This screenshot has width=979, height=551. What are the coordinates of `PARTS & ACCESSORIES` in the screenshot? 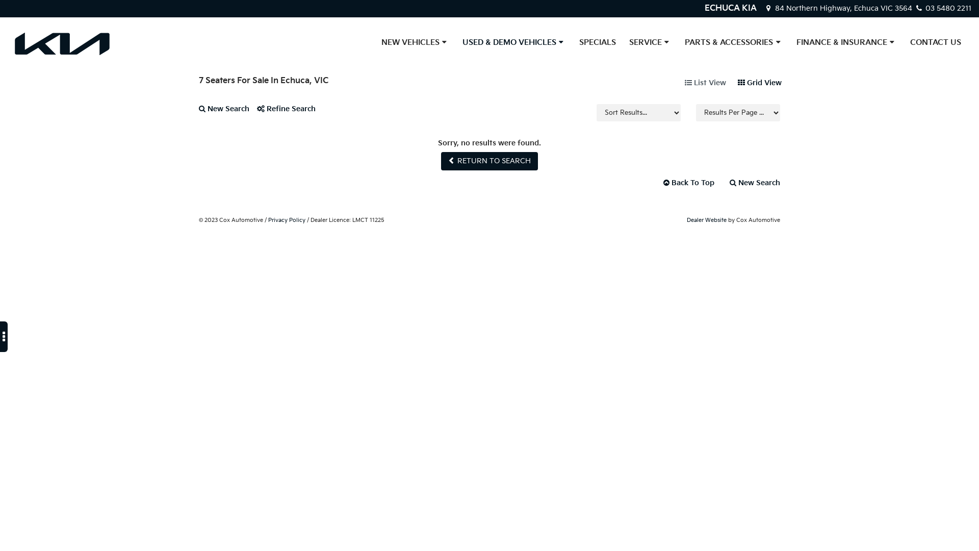 It's located at (734, 43).